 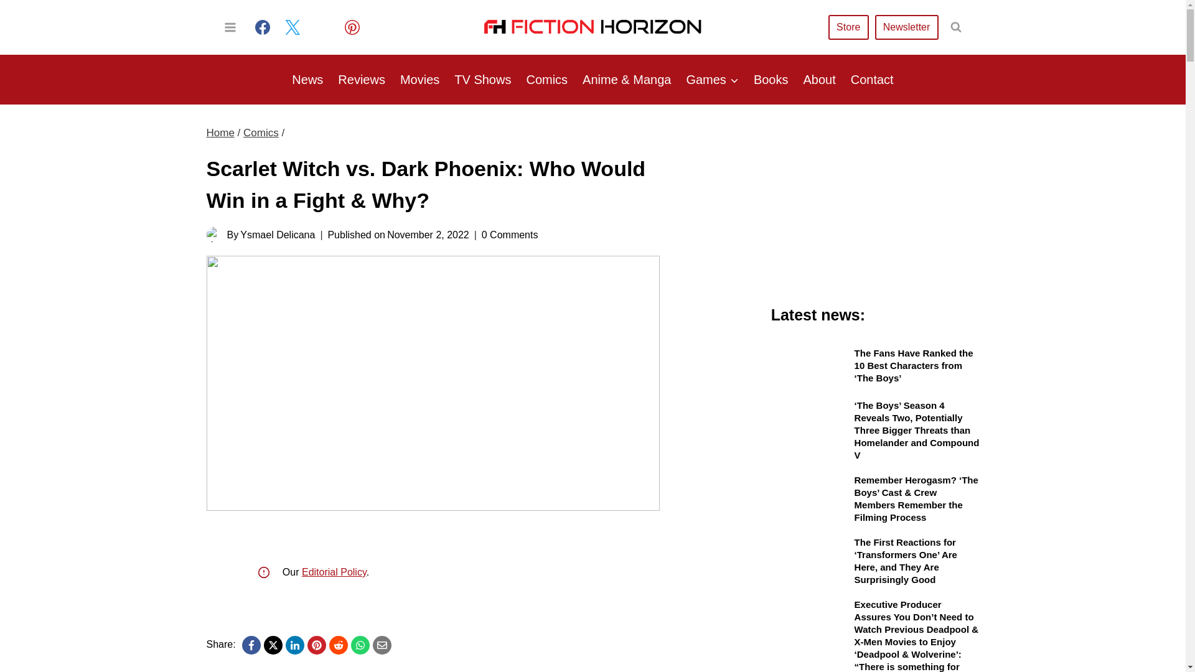 I want to click on Movies, so click(x=419, y=80).